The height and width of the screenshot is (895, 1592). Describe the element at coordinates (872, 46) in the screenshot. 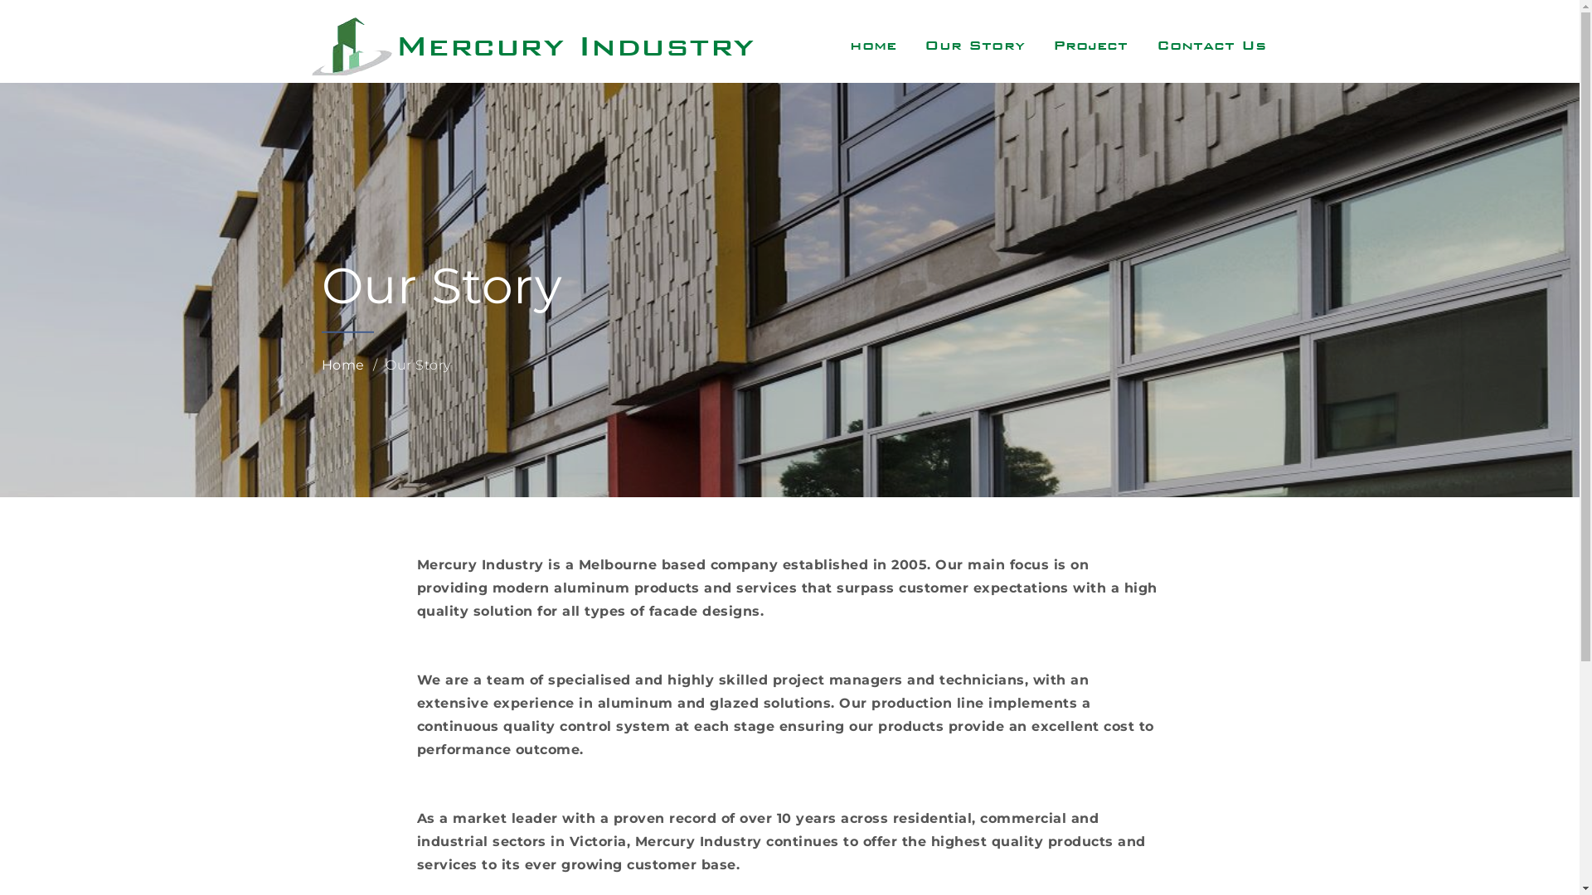

I see `home` at that location.